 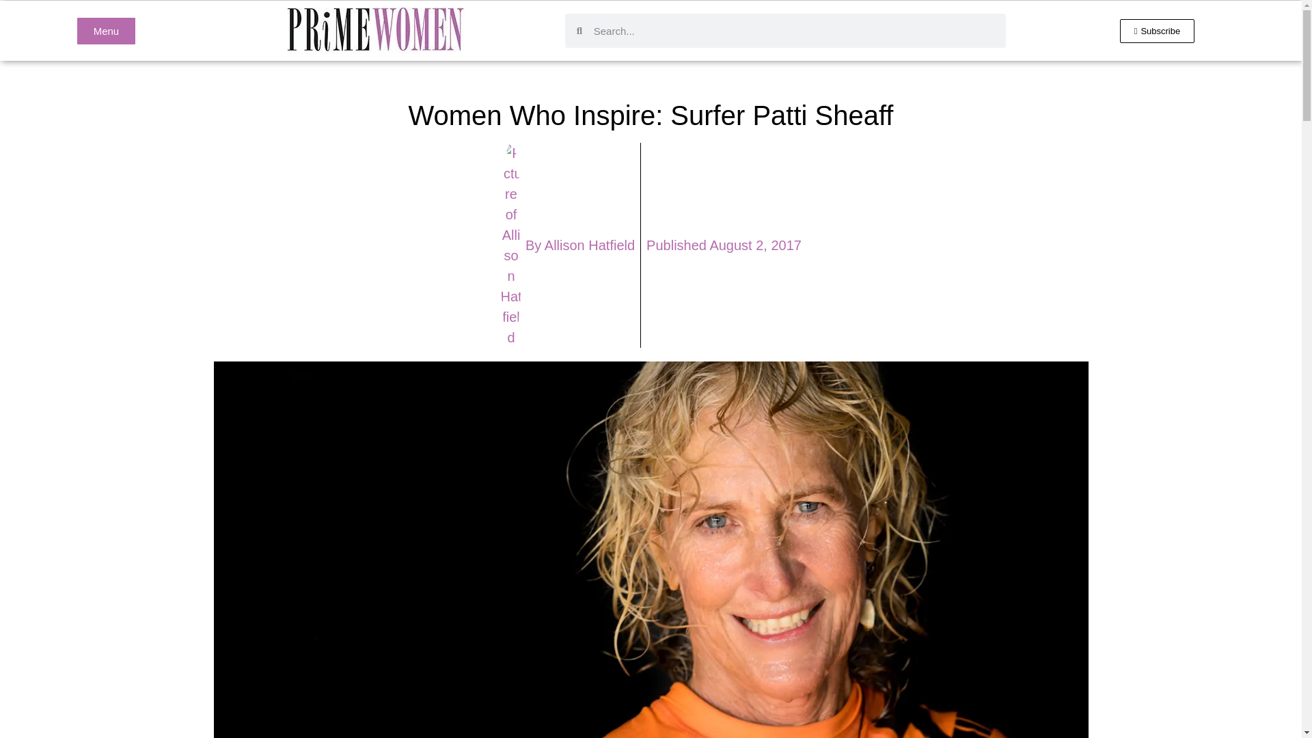 I want to click on Subscribe, so click(x=1158, y=31).